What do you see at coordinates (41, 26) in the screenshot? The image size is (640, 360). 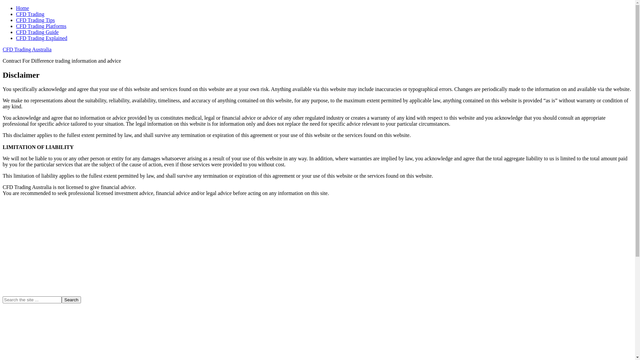 I see `CFD Trading Platforms` at bounding box center [41, 26].